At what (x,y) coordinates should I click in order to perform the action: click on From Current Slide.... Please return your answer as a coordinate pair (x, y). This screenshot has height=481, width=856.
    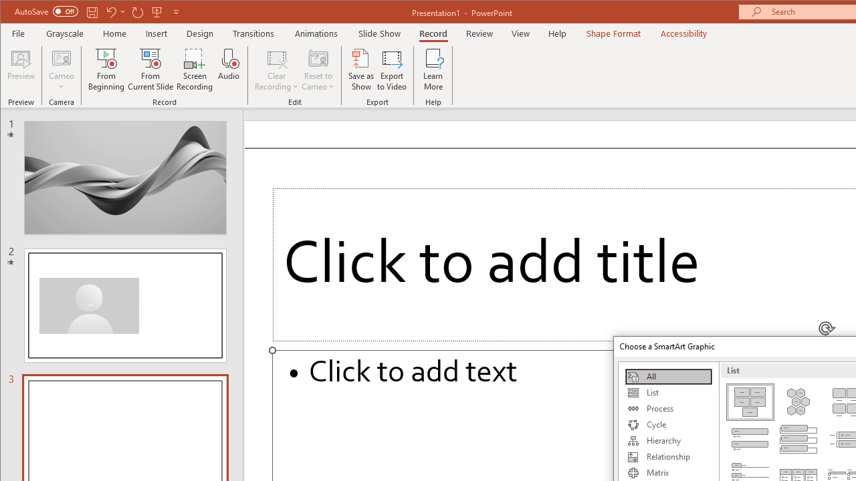
    Looking at the image, I should click on (151, 69).